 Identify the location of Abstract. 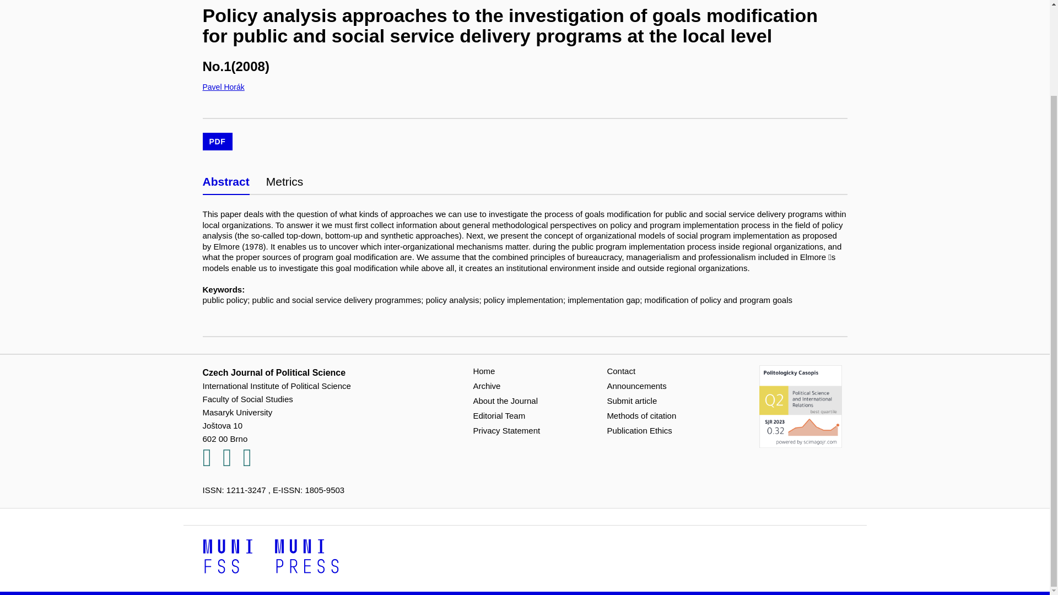
(226, 181).